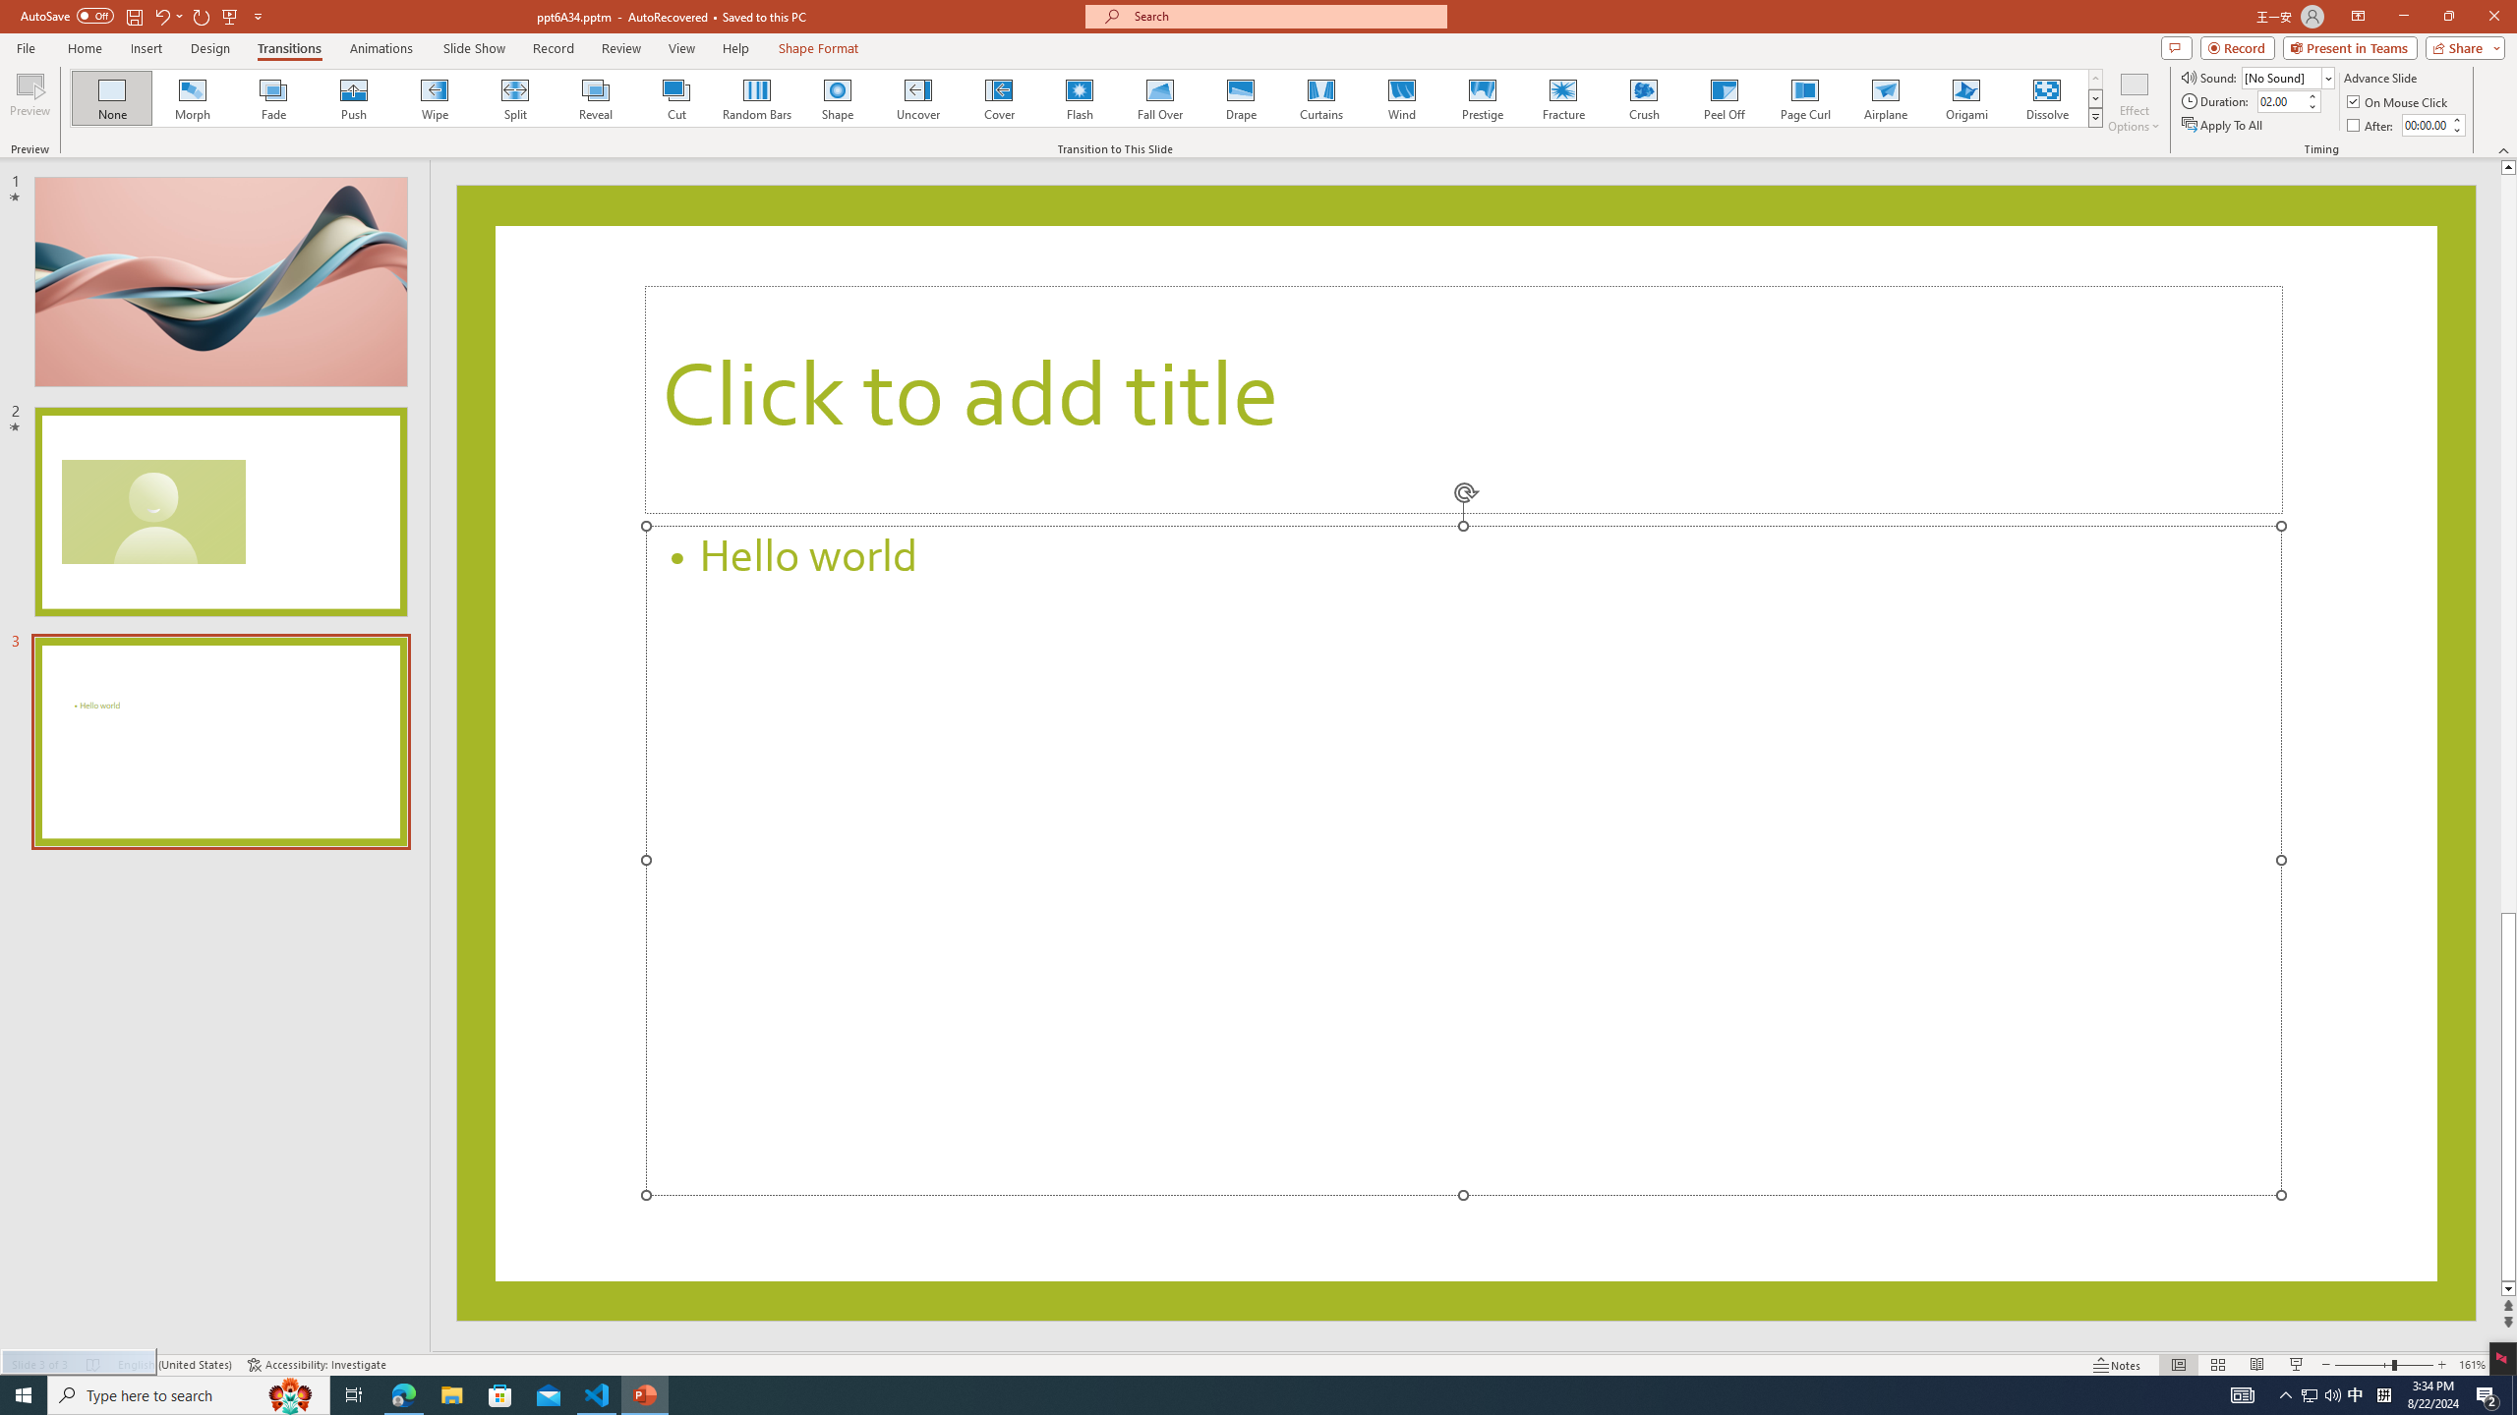  I want to click on Fracture, so click(1562, 98).